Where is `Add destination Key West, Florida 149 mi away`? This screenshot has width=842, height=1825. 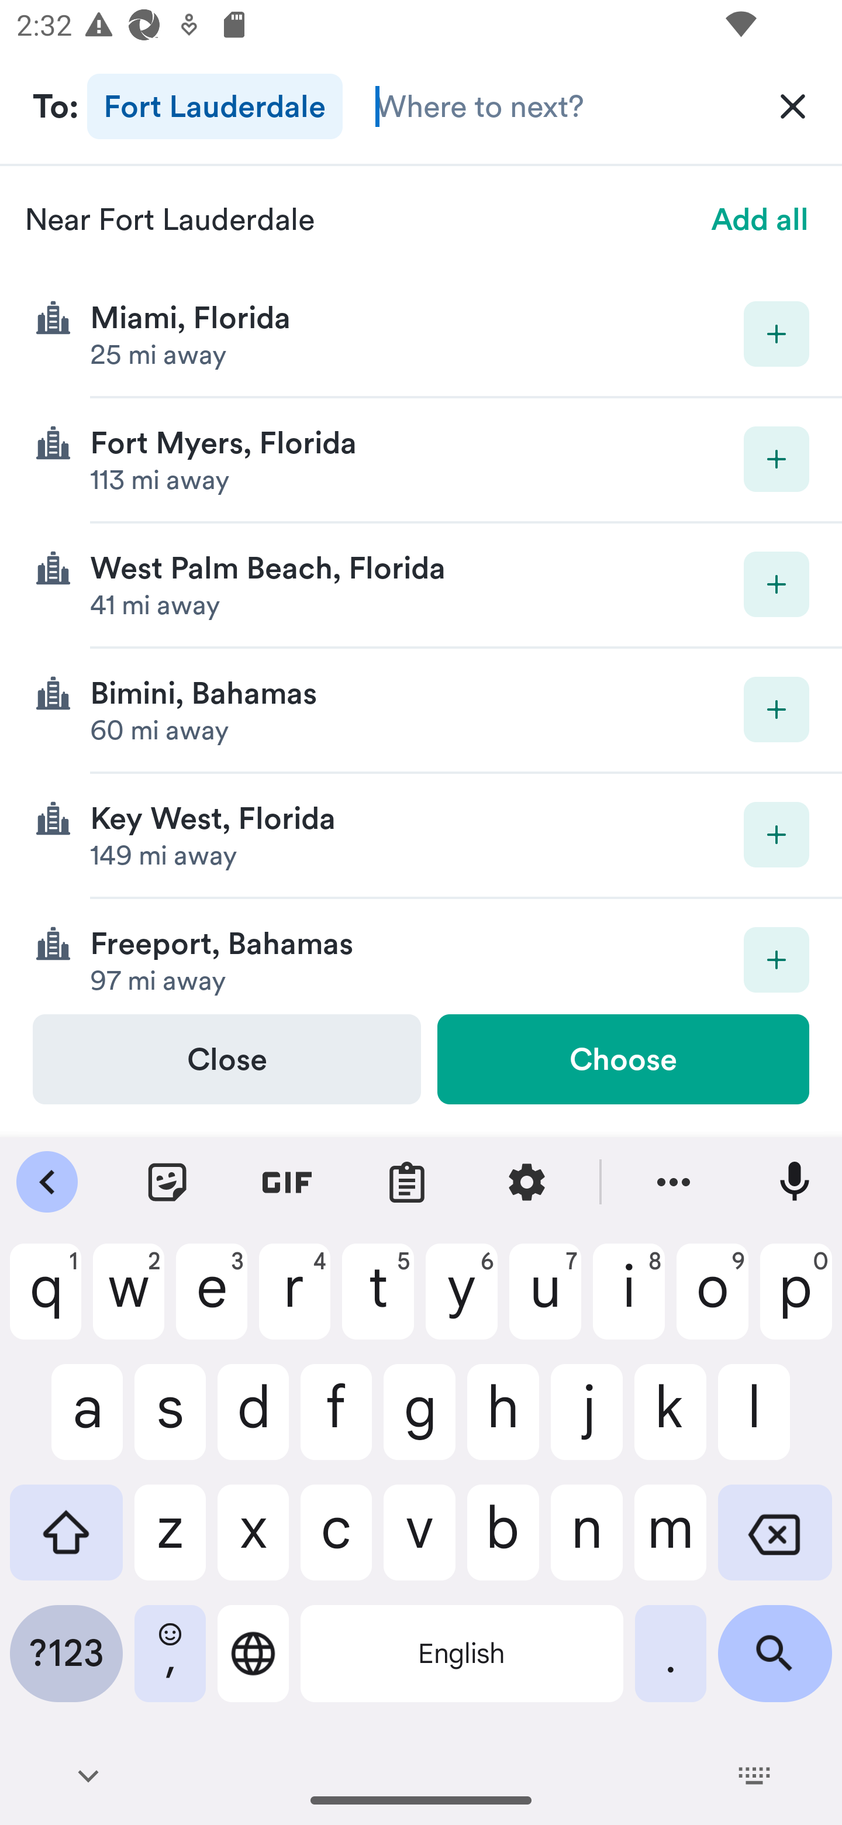 Add destination Key West, Florida 149 mi away is located at coordinates (421, 835).